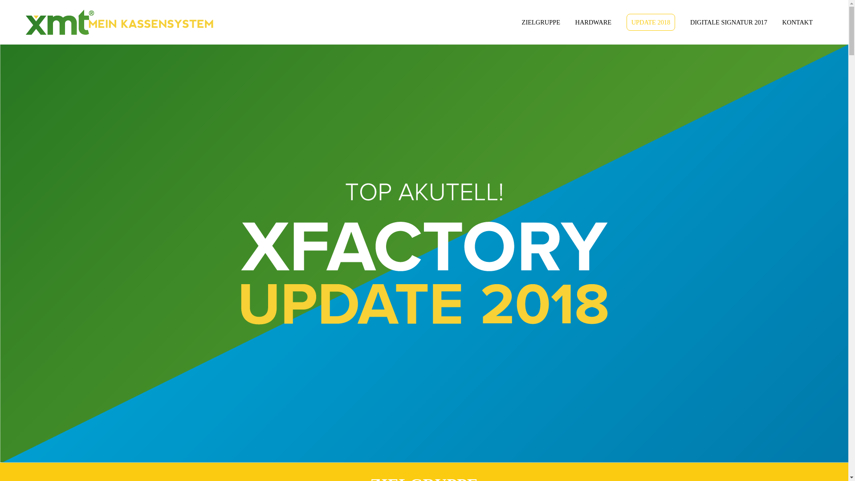  What do you see at coordinates (798, 22) in the screenshot?
I see `KONTAKT` at bounding box center [798, 22].